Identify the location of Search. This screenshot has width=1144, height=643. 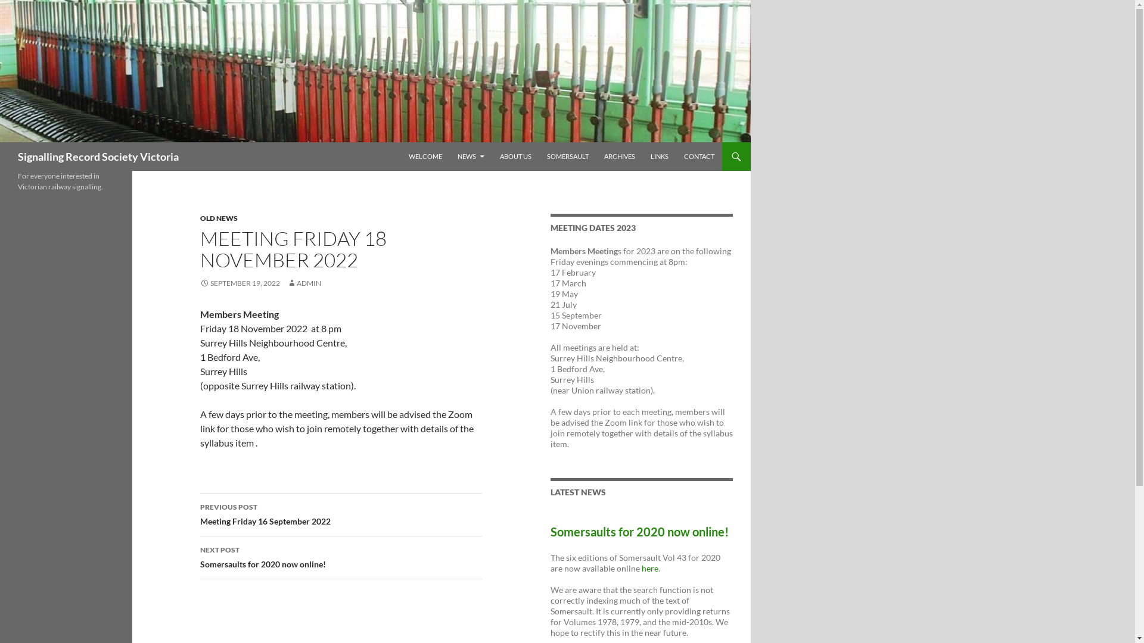
(2, 142).